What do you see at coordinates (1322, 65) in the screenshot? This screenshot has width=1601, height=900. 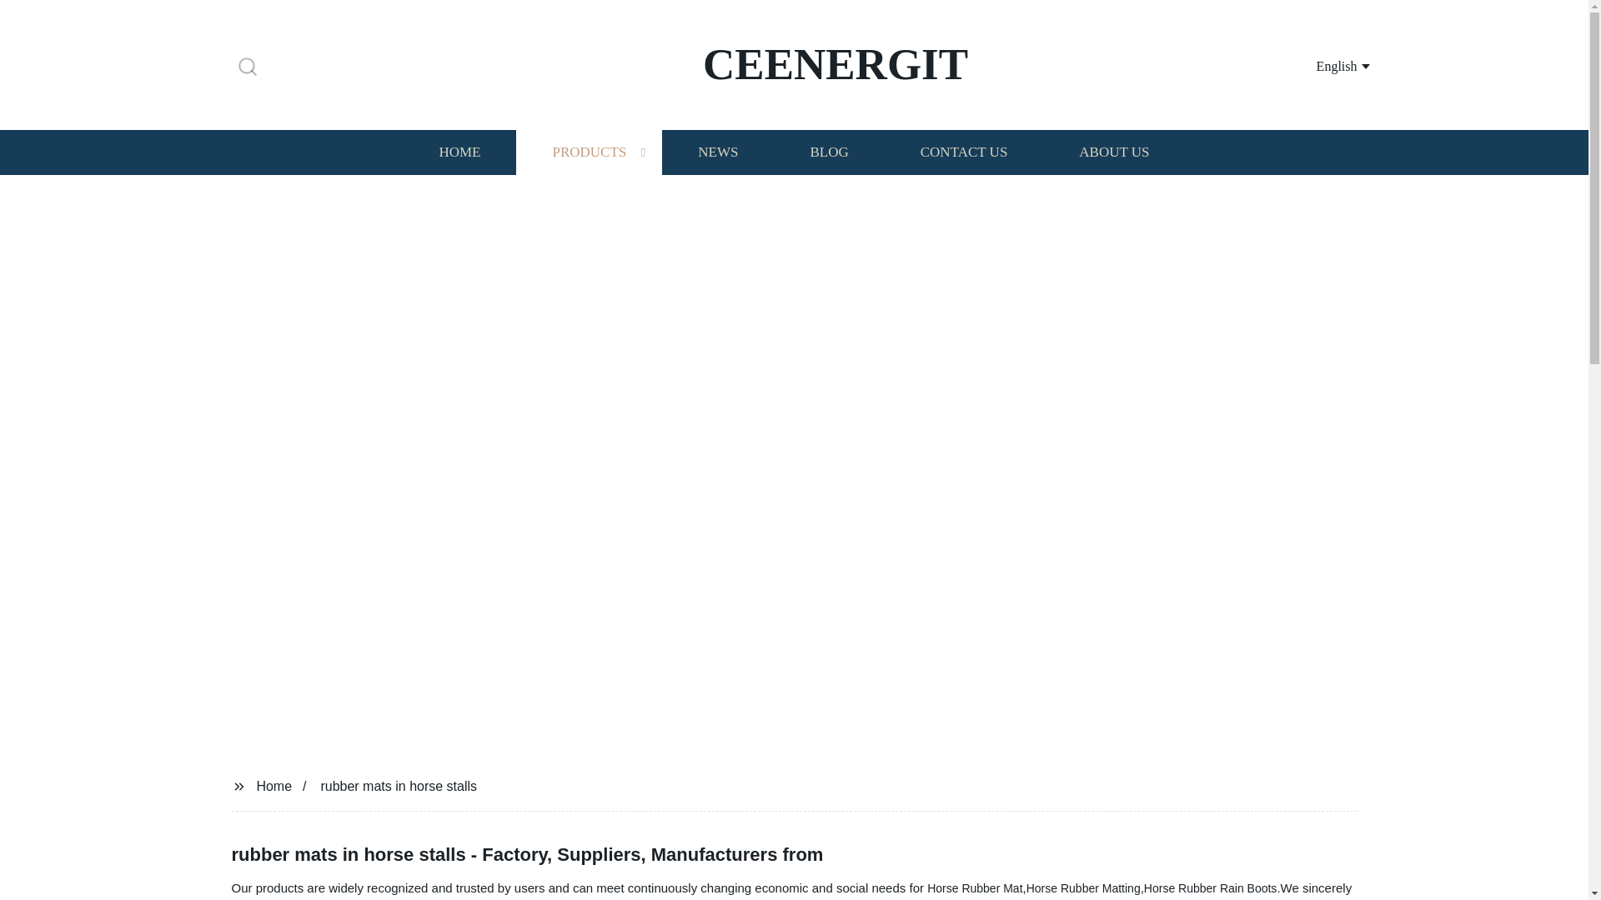 I see `English` at bounding box center [1322, 65].